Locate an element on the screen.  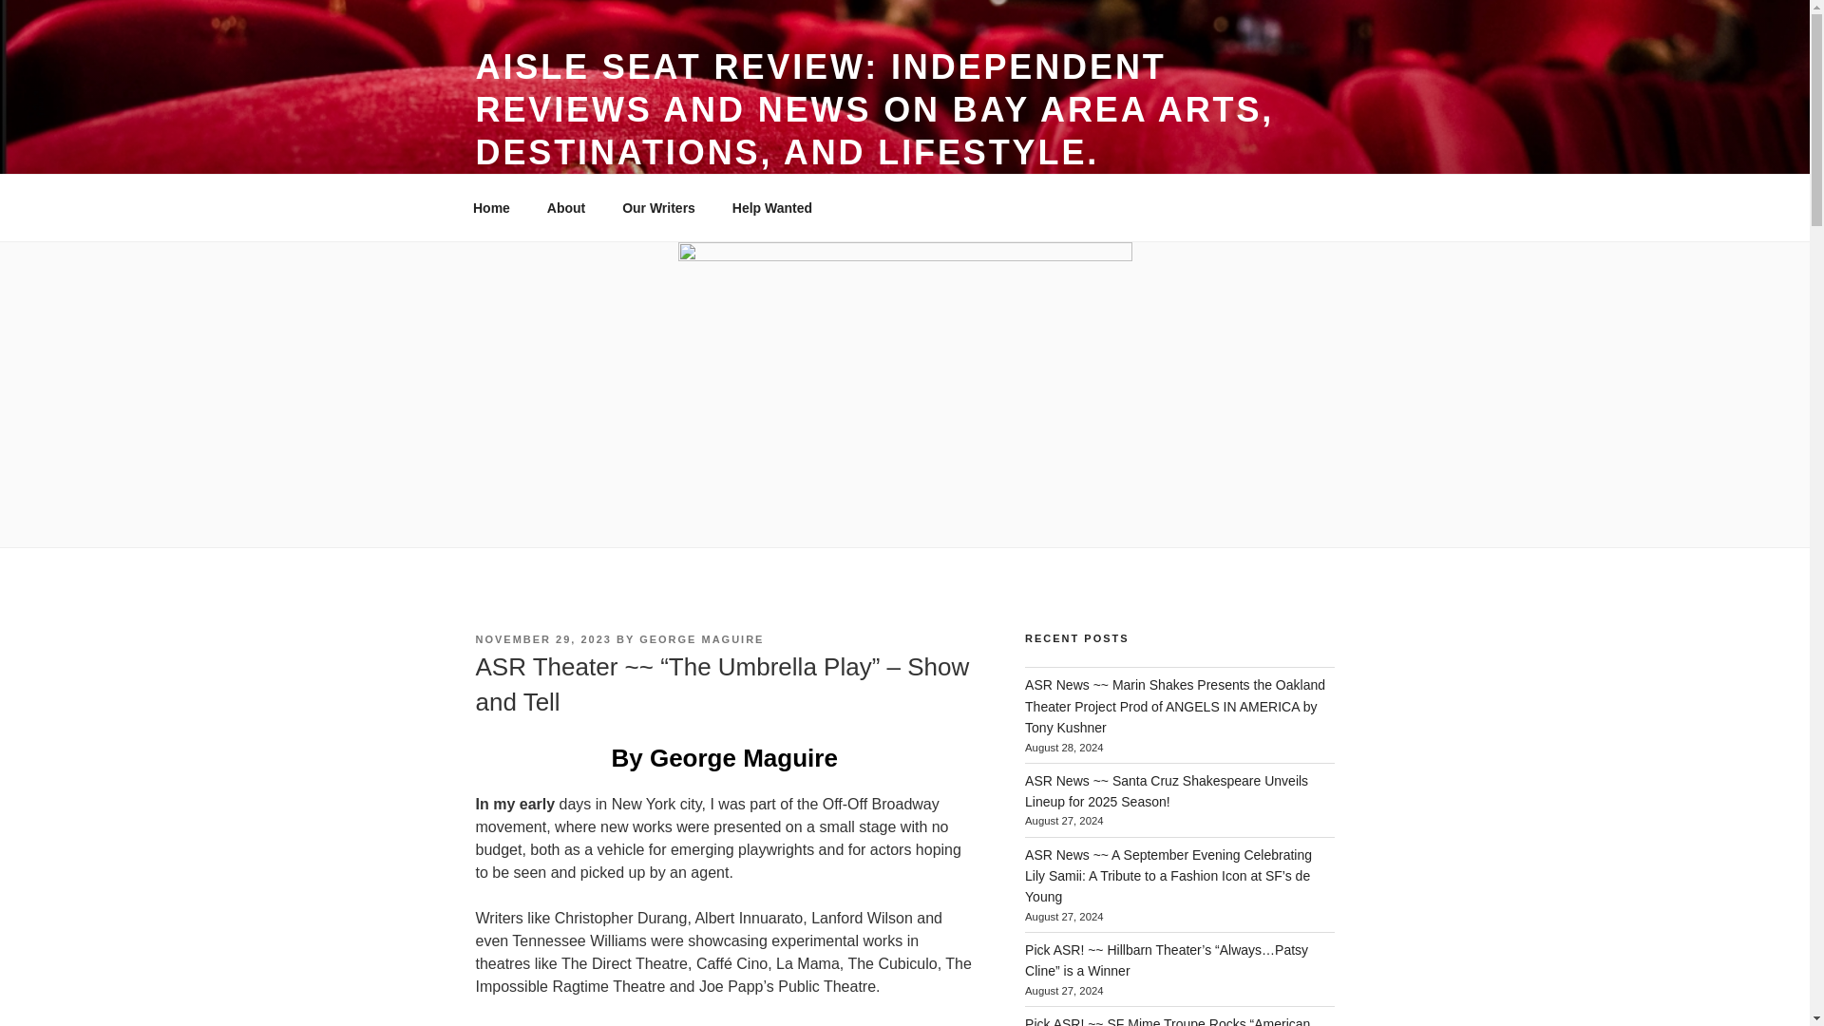
Our Writers is located at coordinates (659, 207).